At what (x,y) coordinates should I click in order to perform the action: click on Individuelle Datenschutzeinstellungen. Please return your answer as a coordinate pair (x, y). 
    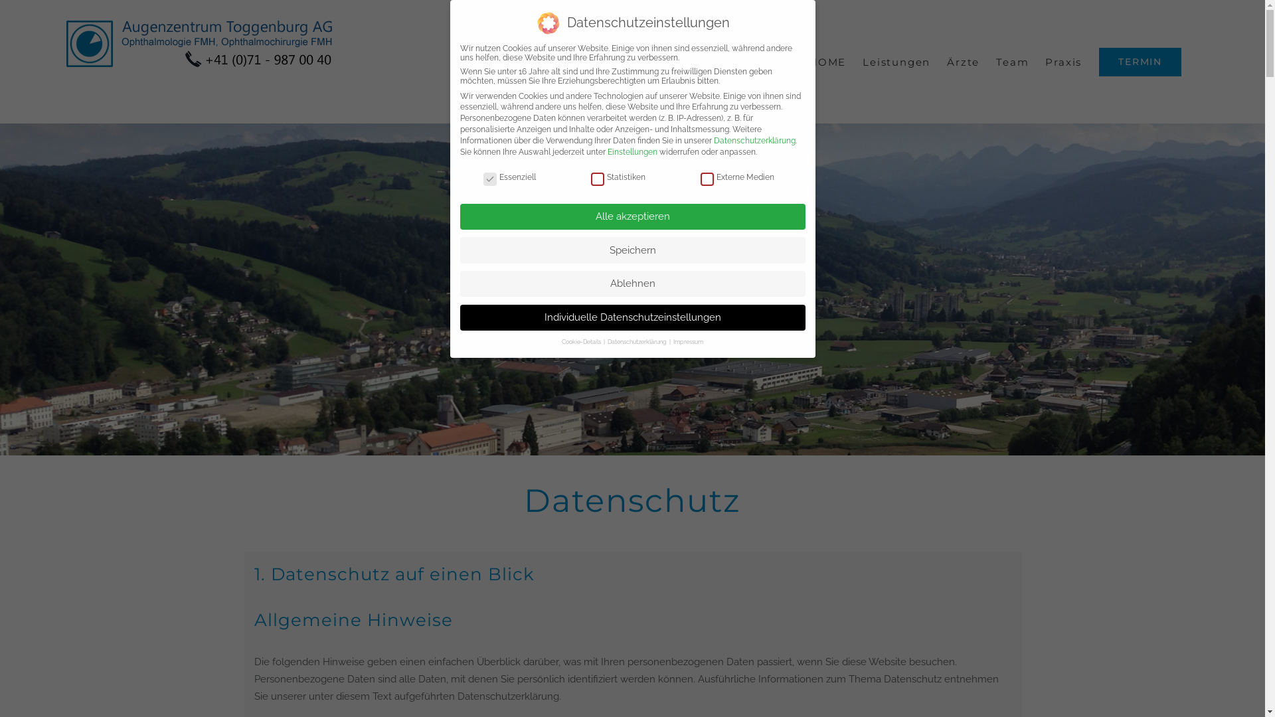
    Looking at the image, I should click on (632, 317).